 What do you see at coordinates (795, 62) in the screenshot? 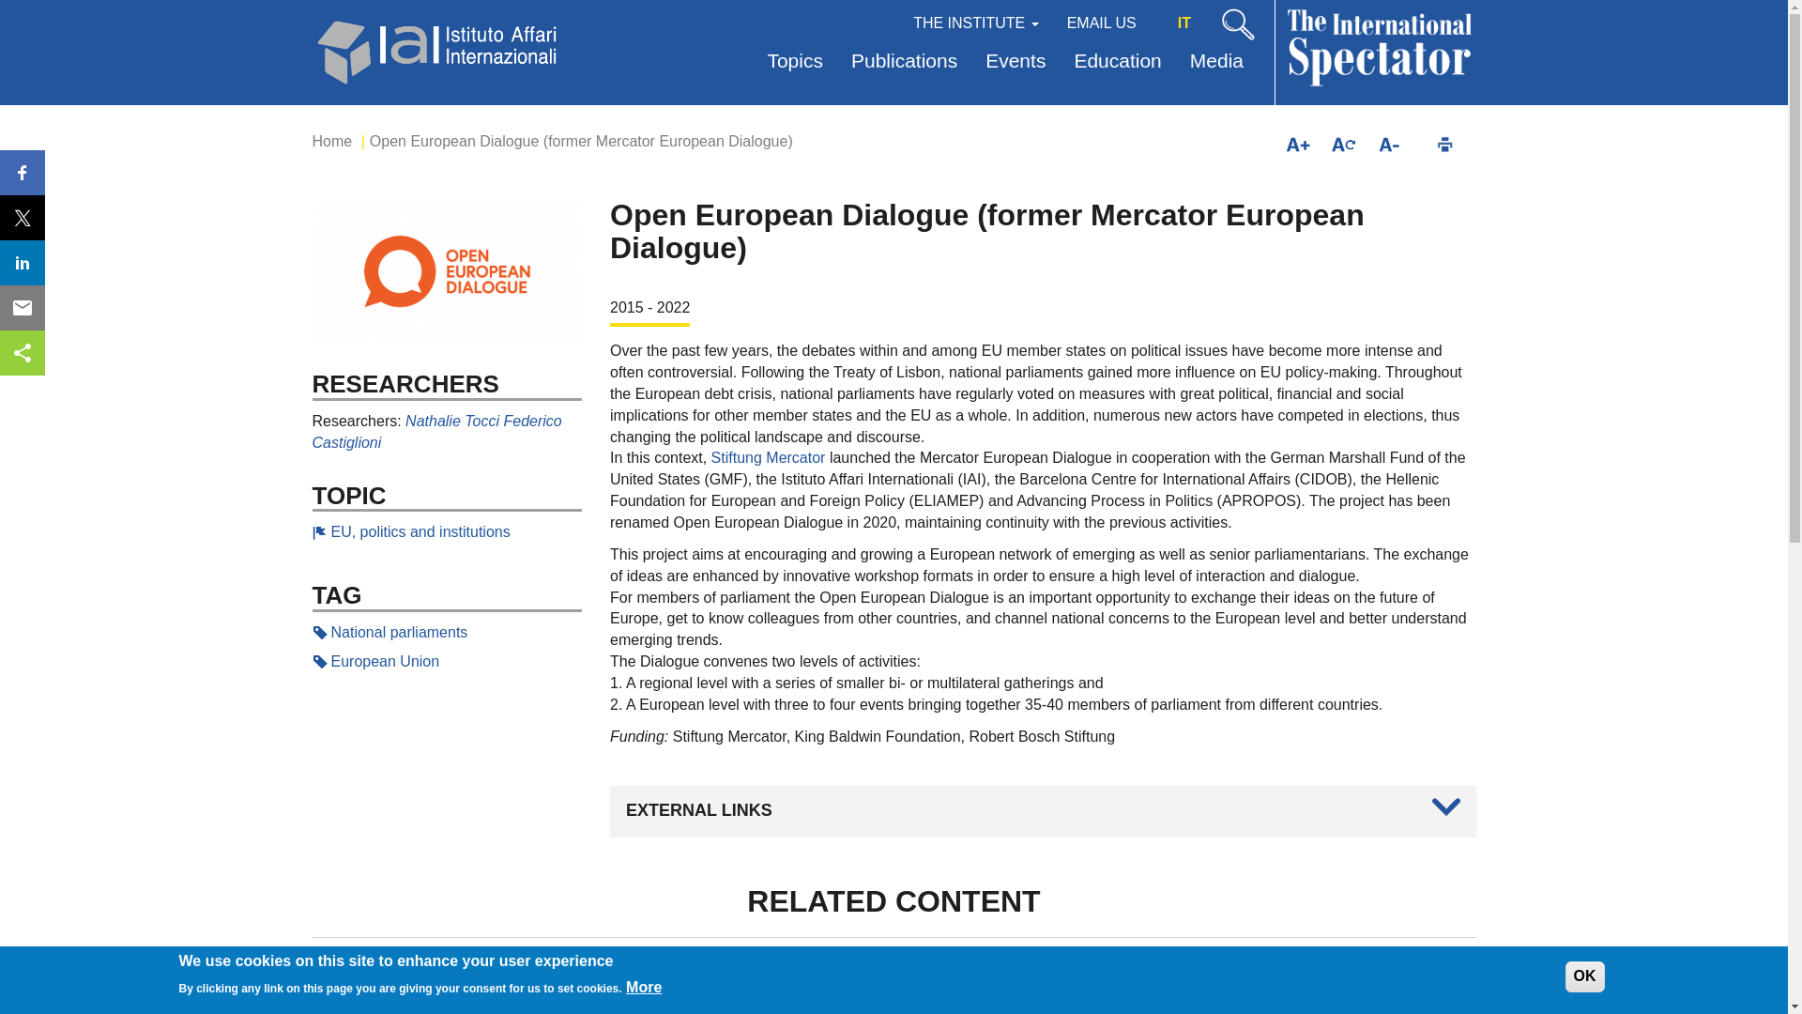
I see `Topics` at bounding box center [795, 62].